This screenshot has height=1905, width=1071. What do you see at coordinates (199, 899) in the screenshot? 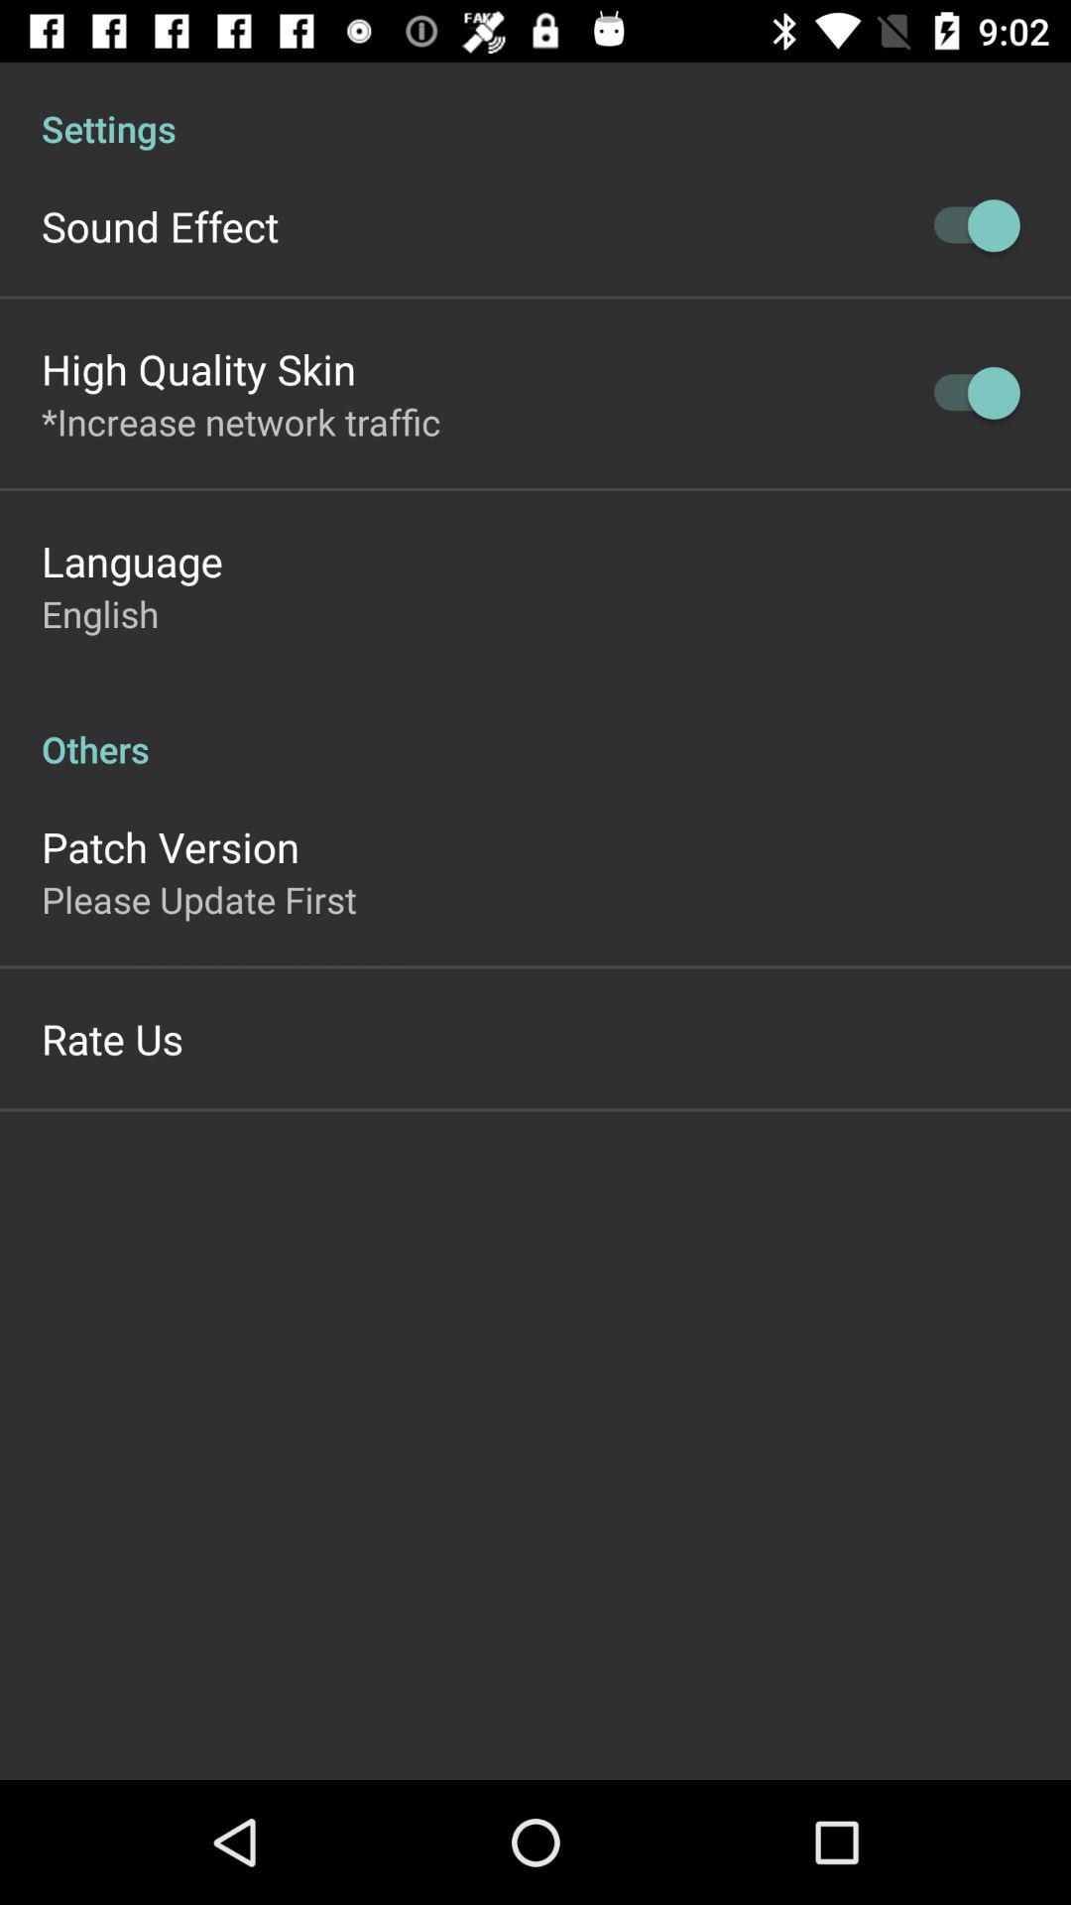
I see `flip until the please update first icon` at bounding box center [199, 899].